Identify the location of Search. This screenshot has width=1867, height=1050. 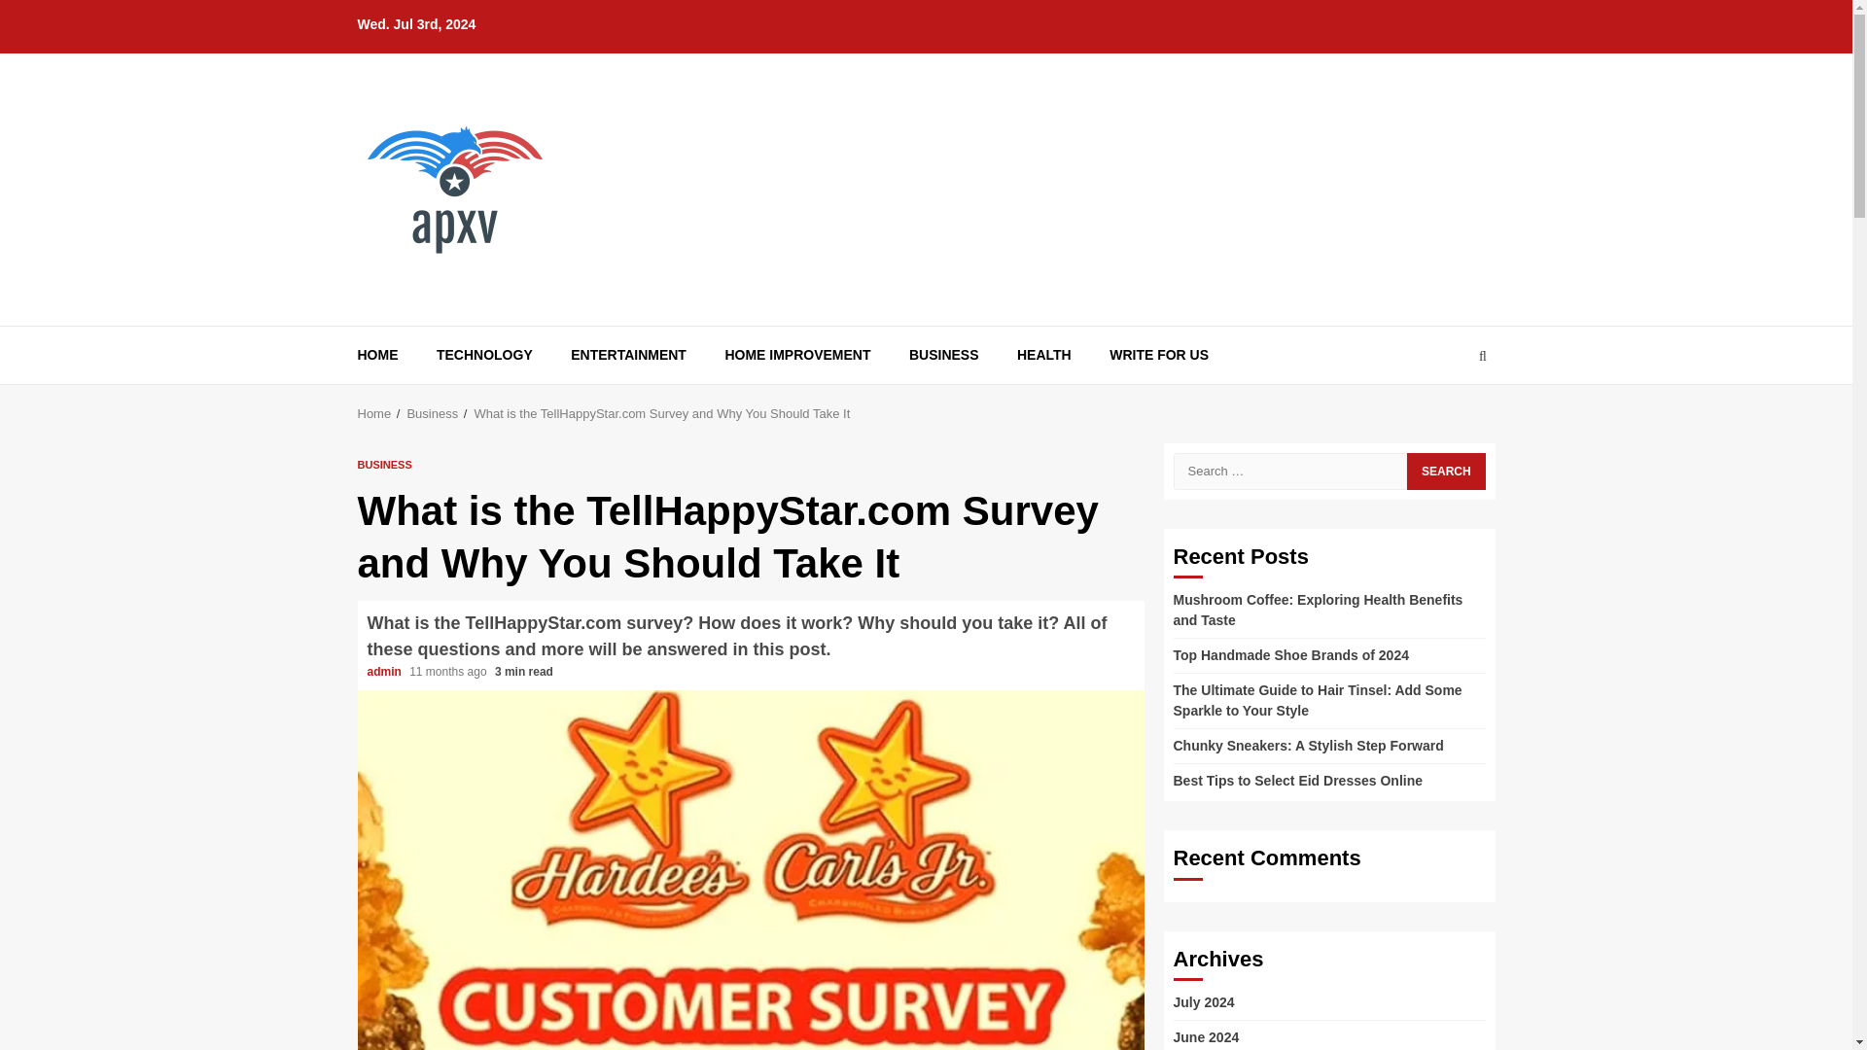
(1445, 471).